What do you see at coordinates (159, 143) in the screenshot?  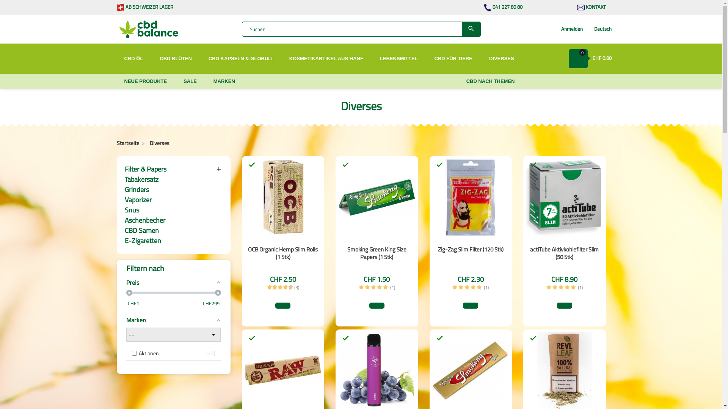 I see `Diverses` at bounding box center [159, 143].